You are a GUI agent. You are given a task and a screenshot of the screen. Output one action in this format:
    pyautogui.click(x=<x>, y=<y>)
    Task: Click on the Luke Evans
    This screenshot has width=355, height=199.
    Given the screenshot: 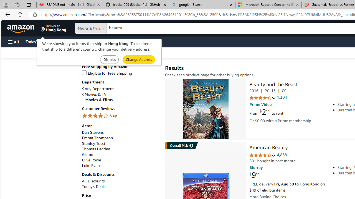 What is the action you would take?
    pyautogui.click(x=92, y=166)
    